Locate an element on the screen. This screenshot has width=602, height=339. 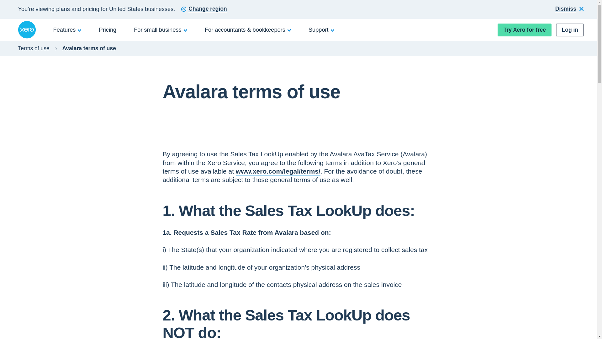
For small business is located at coordinates (161, 30).